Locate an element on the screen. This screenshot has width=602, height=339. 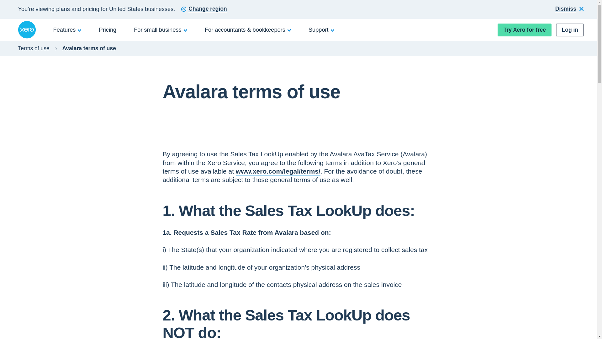
For small business is located at coordinates (161, 30).